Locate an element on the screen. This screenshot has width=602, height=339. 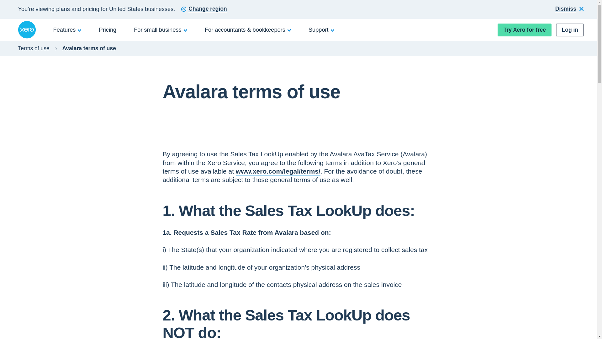
For small business is located at coordinates (161, 30).